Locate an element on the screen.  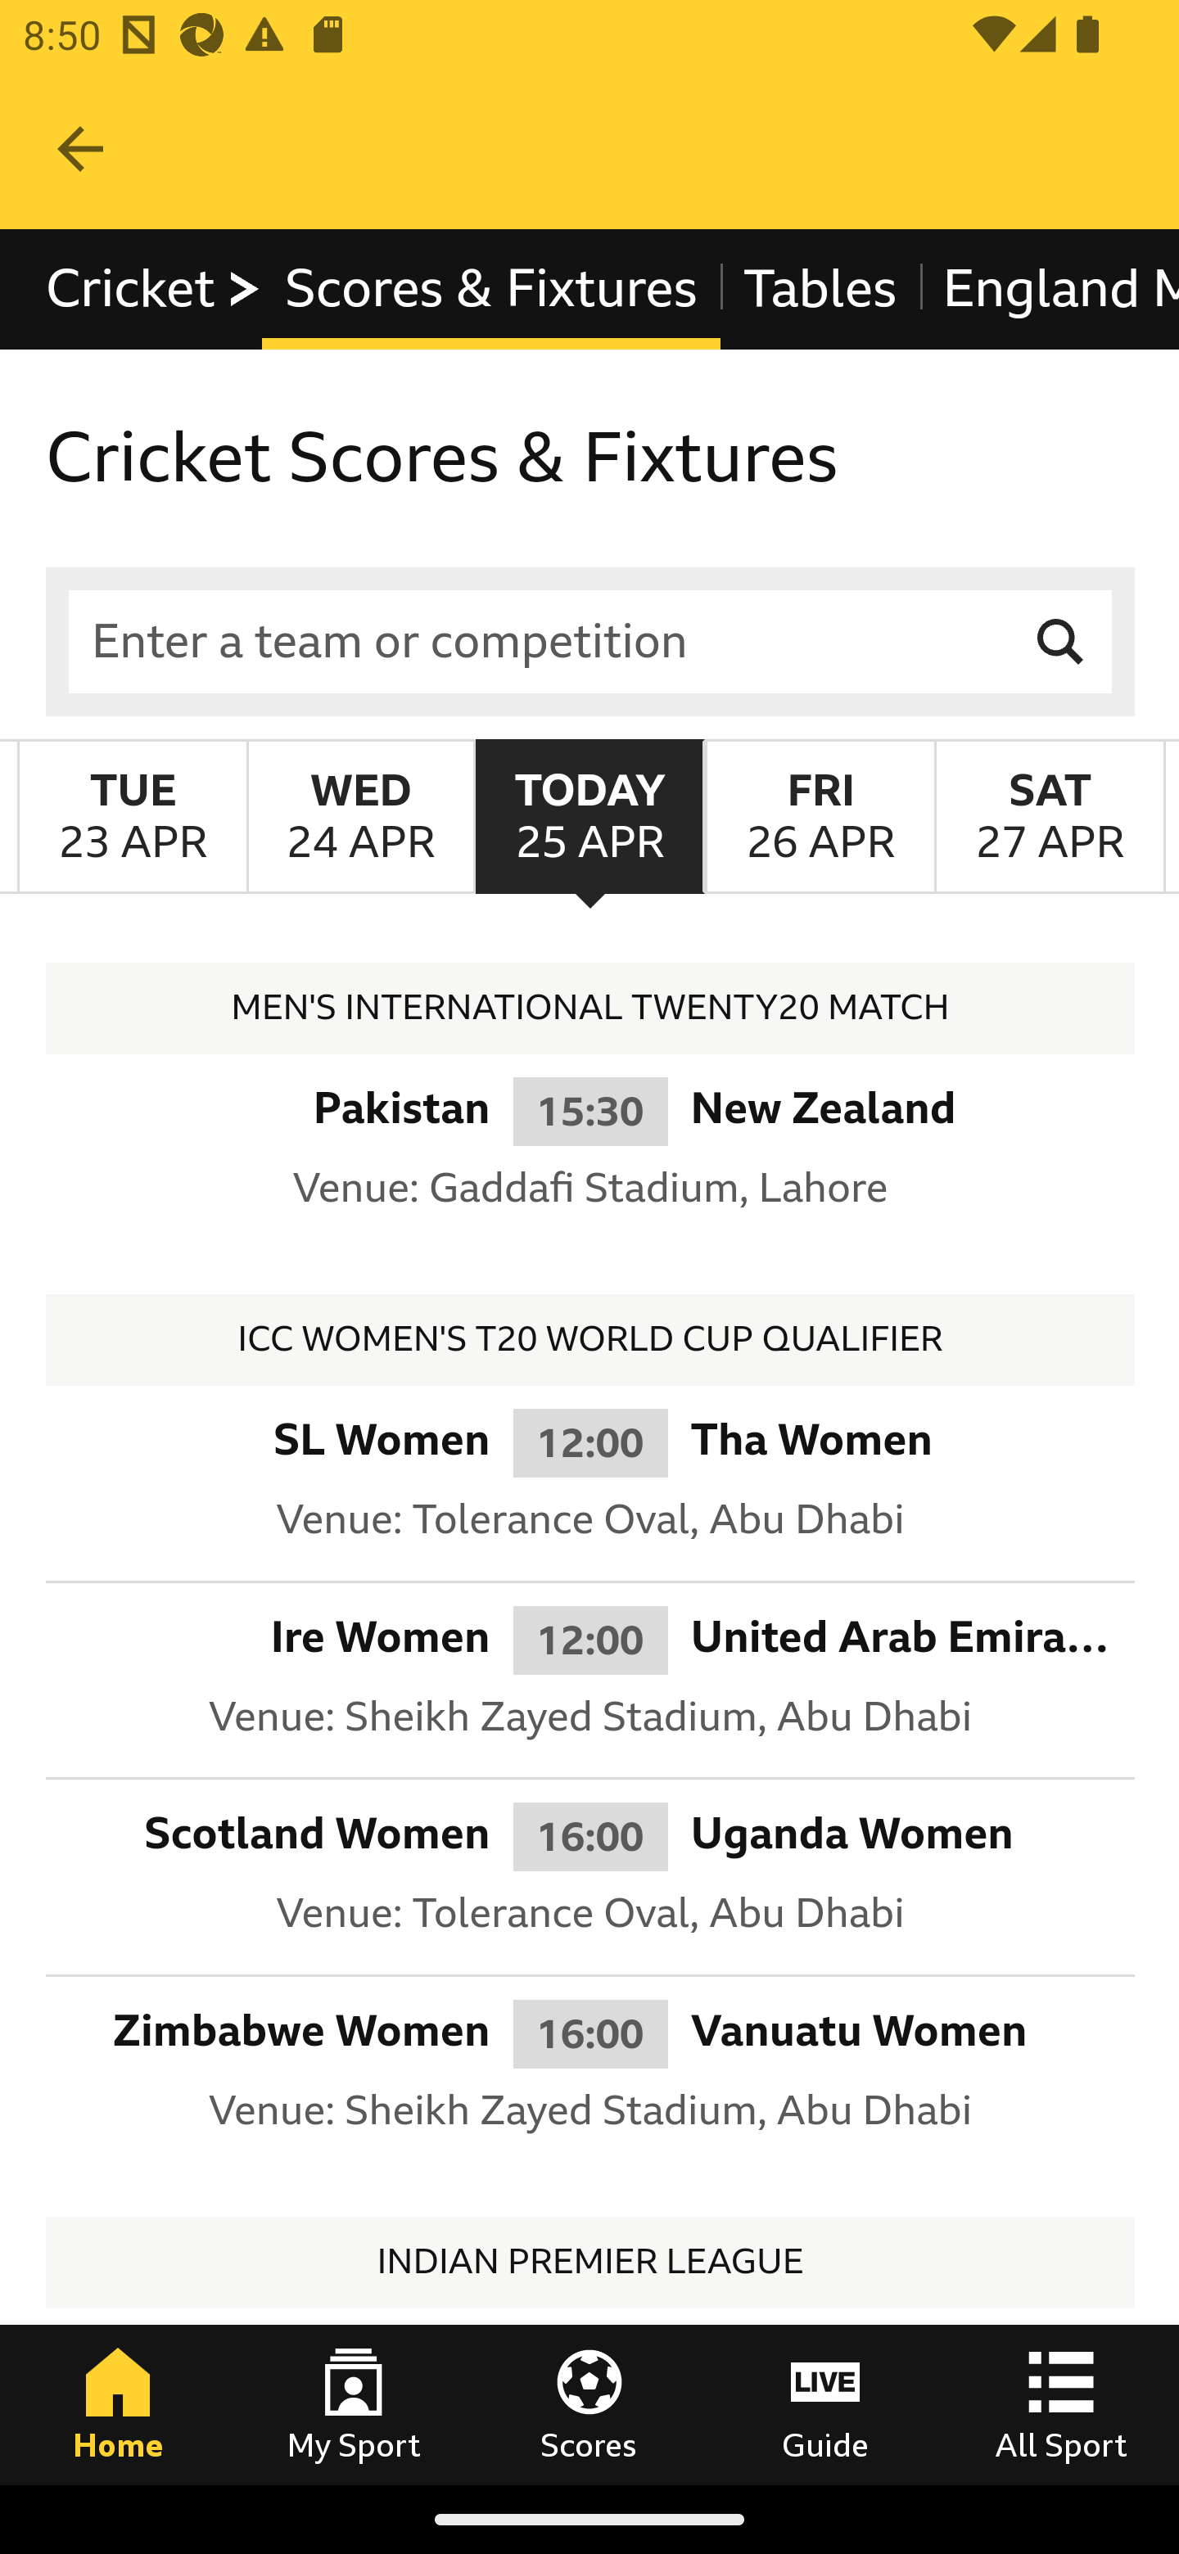
Navigate up is located at coordinates (80, 149).